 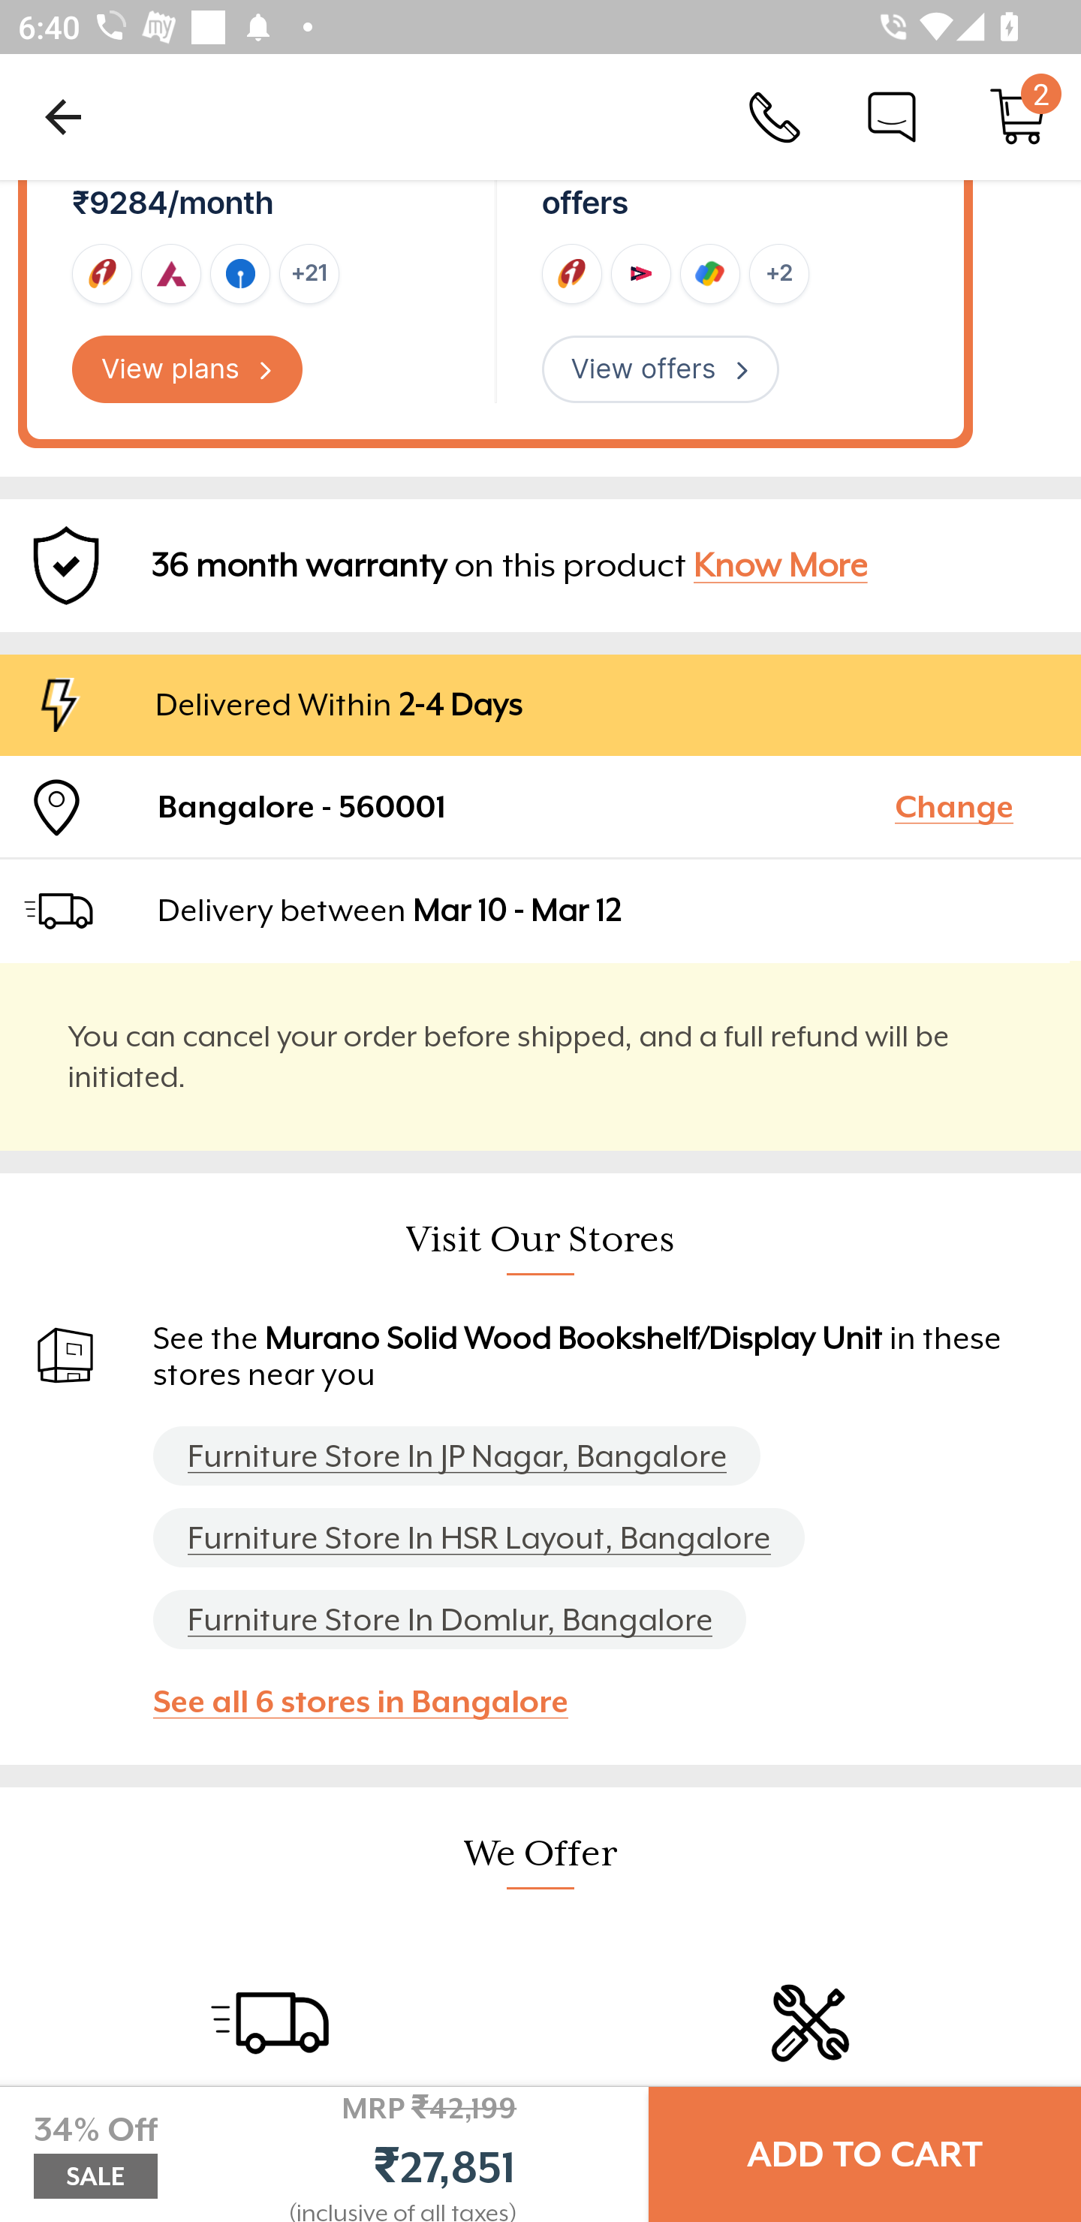 What do you see at coordinates (188, 369) in the screenshot?
I see `View plans` at bounding box center [188, 369].